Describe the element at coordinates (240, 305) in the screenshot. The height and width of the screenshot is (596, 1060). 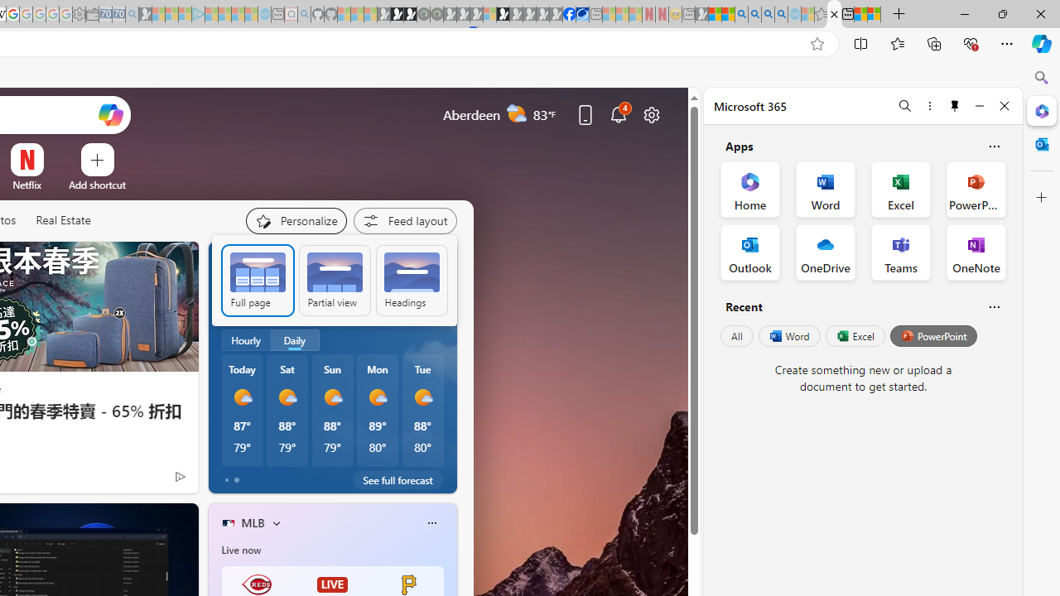
I see `Partly sunny` at that location.